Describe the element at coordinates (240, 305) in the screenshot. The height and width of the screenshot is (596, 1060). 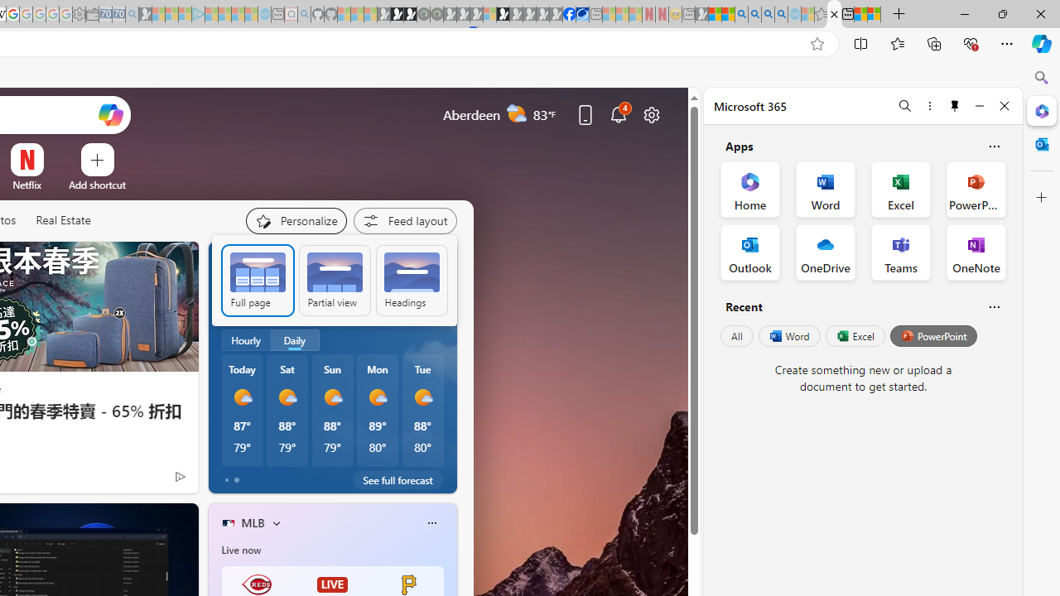
I see `Partly sunny` at that location.